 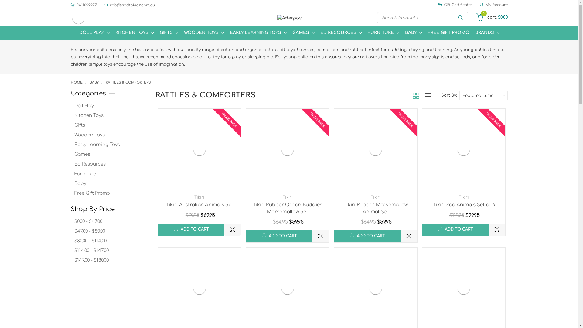 What do you see at coordinates (288, 150) in the screenshot?
I see `Tikiri Rubber Ocean Buddies Marshmallow Set` at bounding box center [288, 150].